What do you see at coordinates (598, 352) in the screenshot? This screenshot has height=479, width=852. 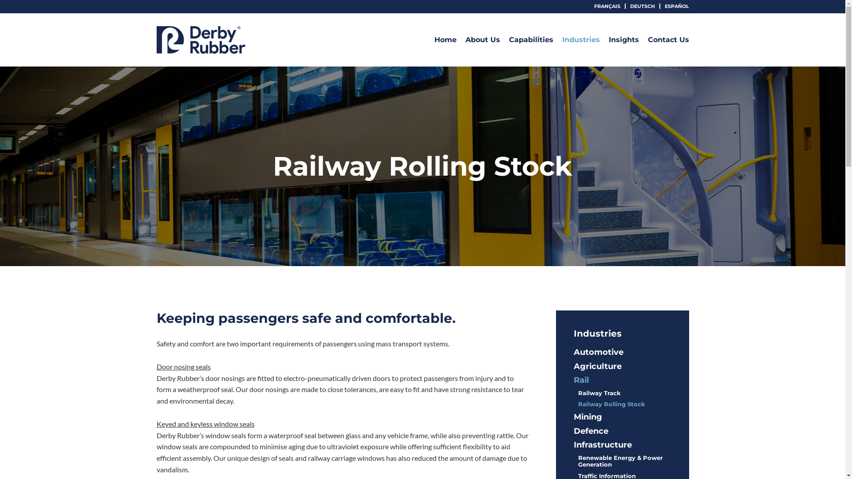 I see `Automotive` at bounding box center [598, 352].